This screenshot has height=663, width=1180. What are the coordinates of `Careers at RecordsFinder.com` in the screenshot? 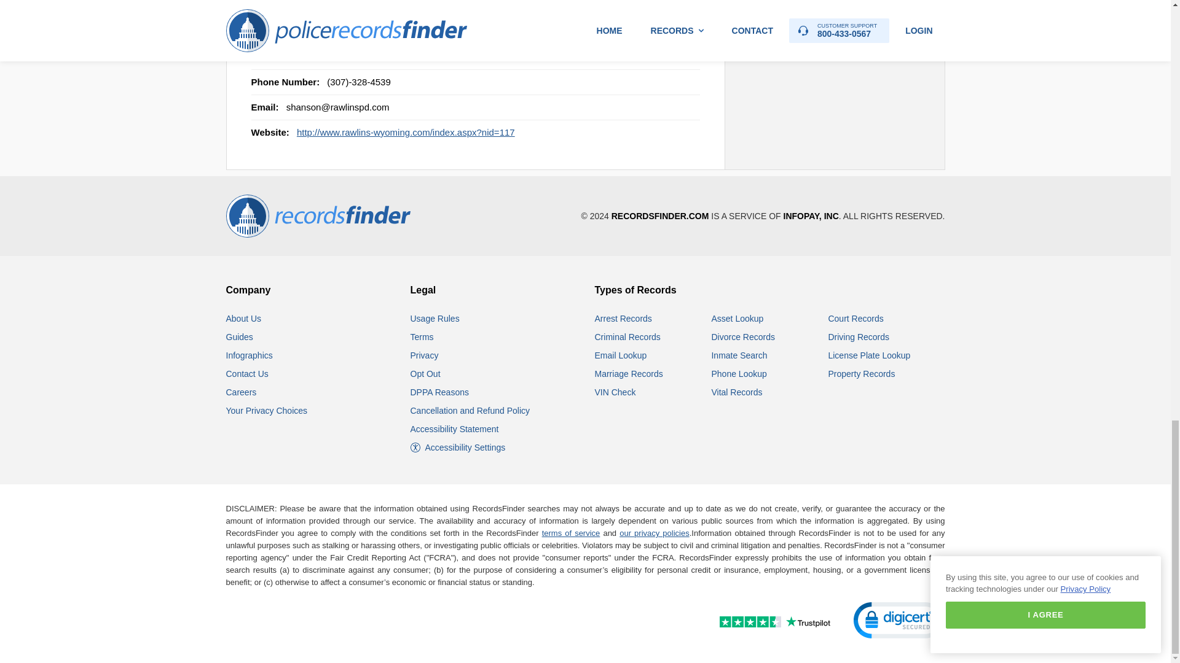 It's located at (242, 392).